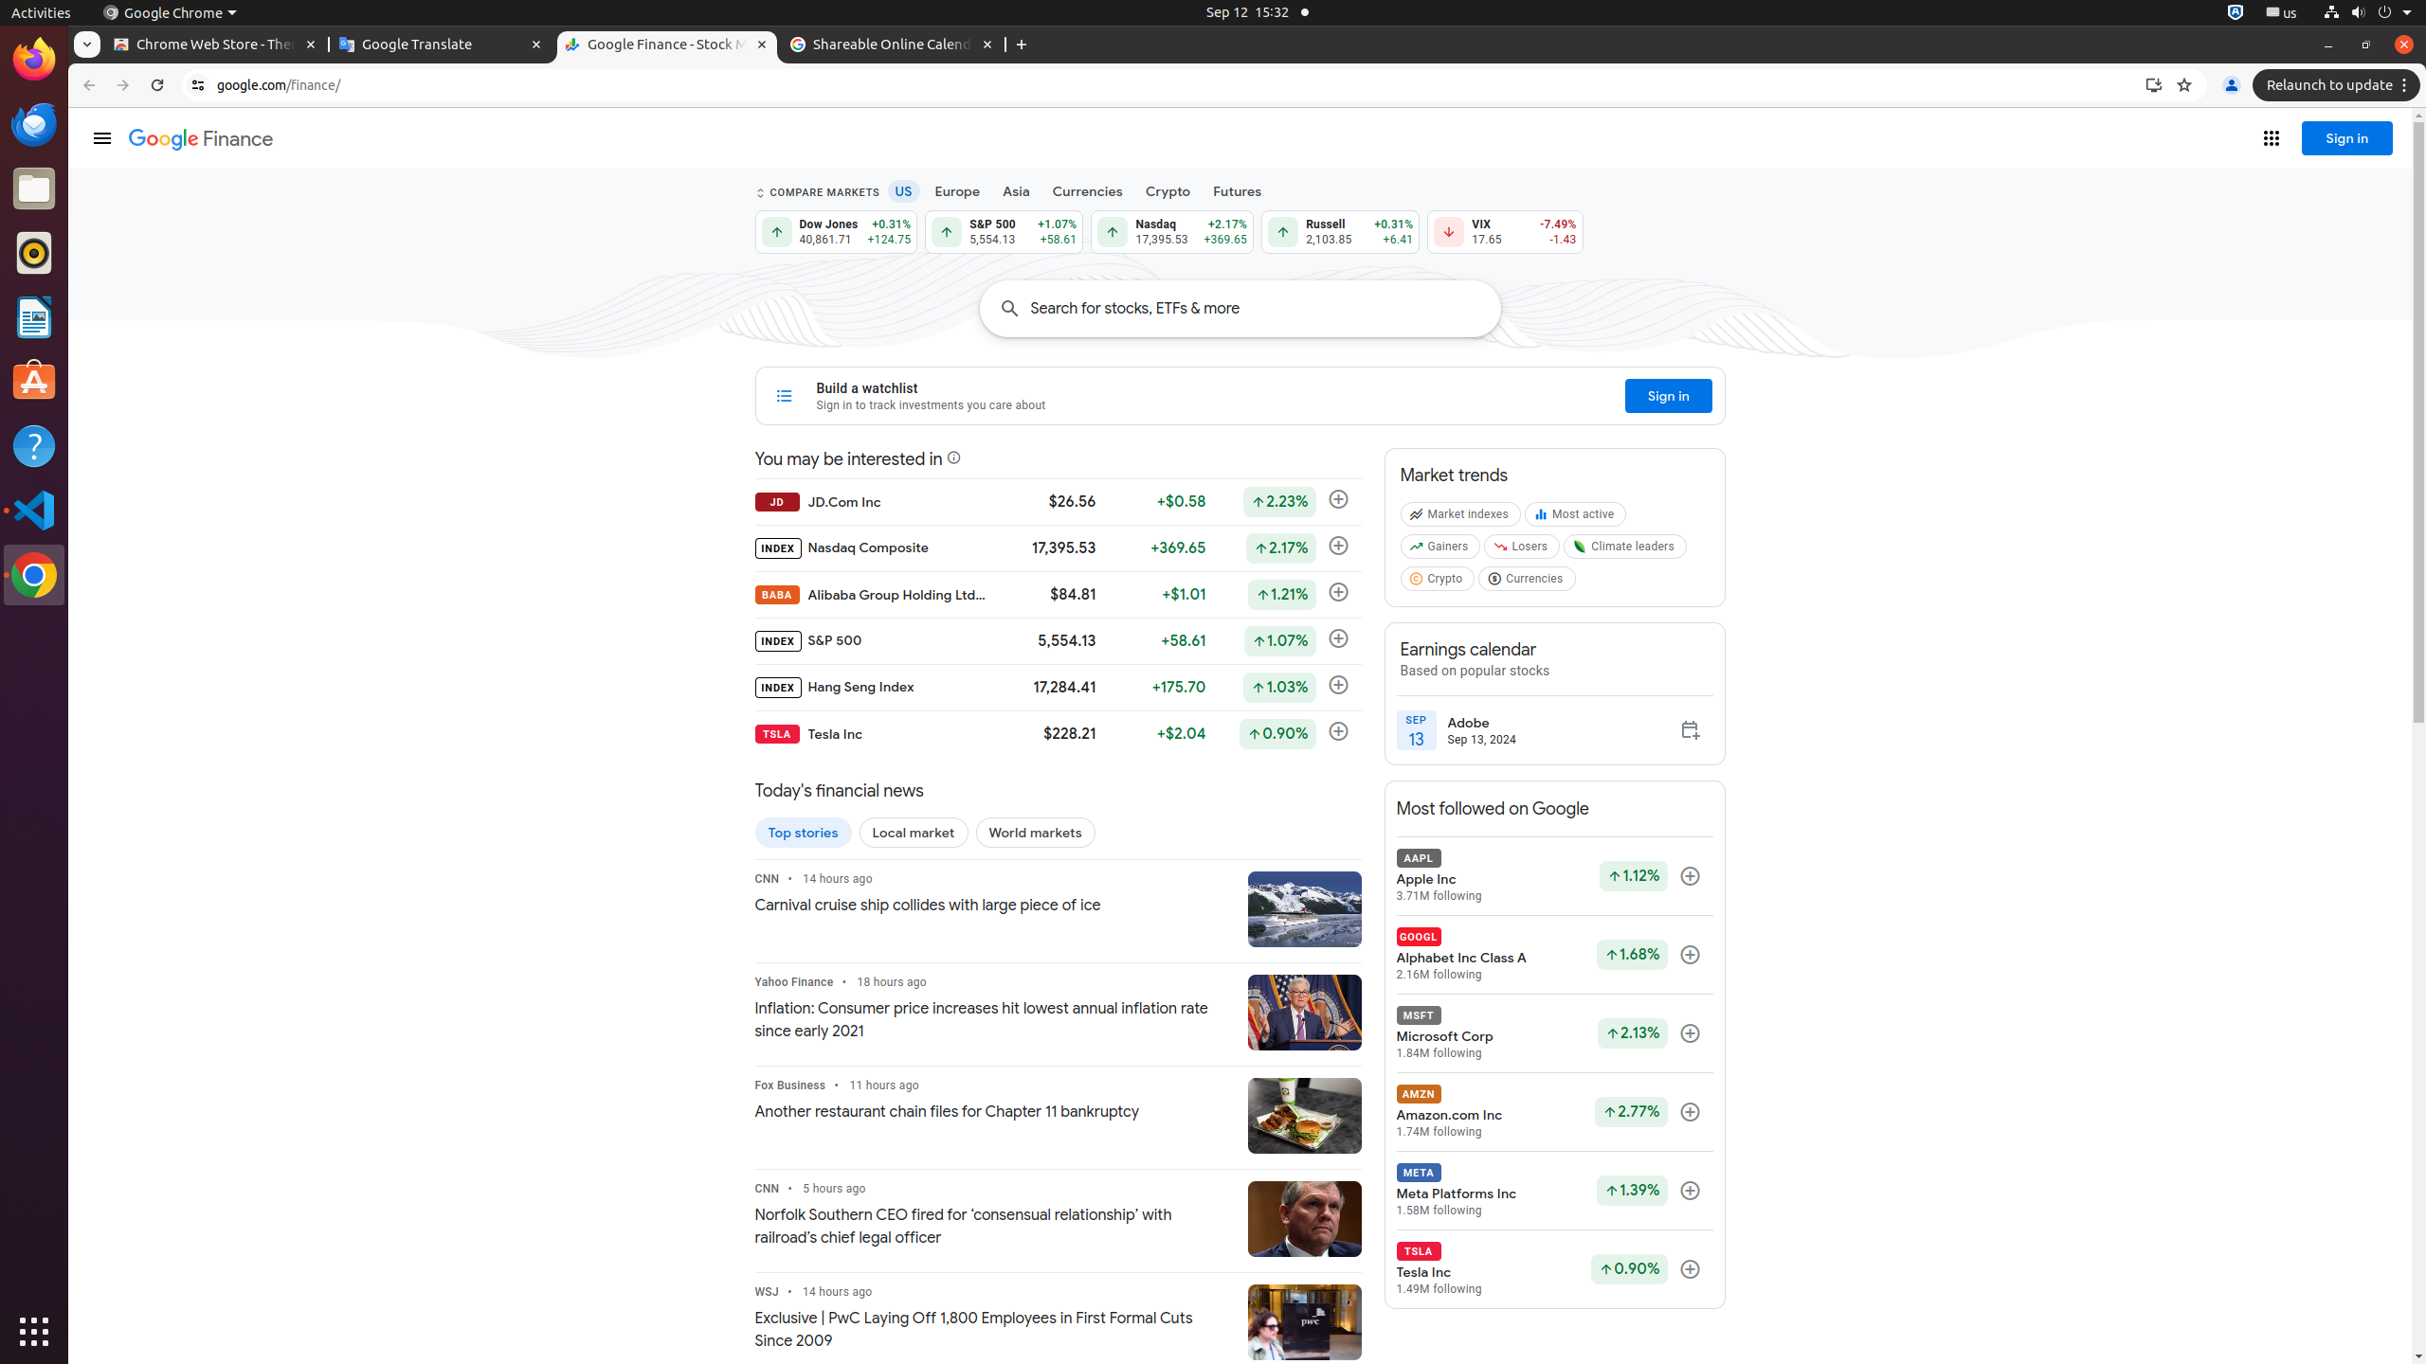 The height and width of the screenshot is (1364, 2426). What do you see at coordinates (904, 191) in the screenshot?
I see `US` at bounding box center [904, 191].